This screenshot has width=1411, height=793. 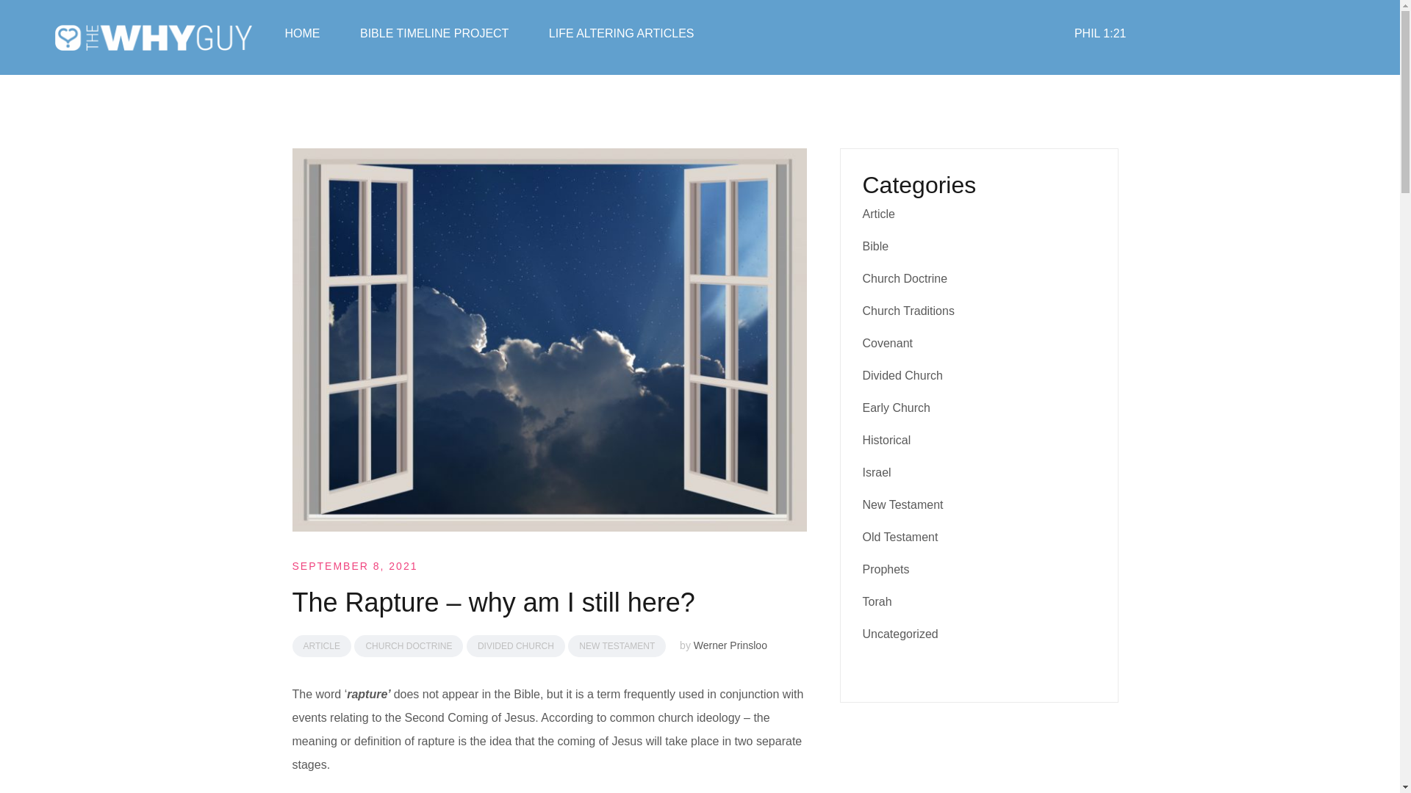 I want to click on Historical, so click(x=886, y=440).